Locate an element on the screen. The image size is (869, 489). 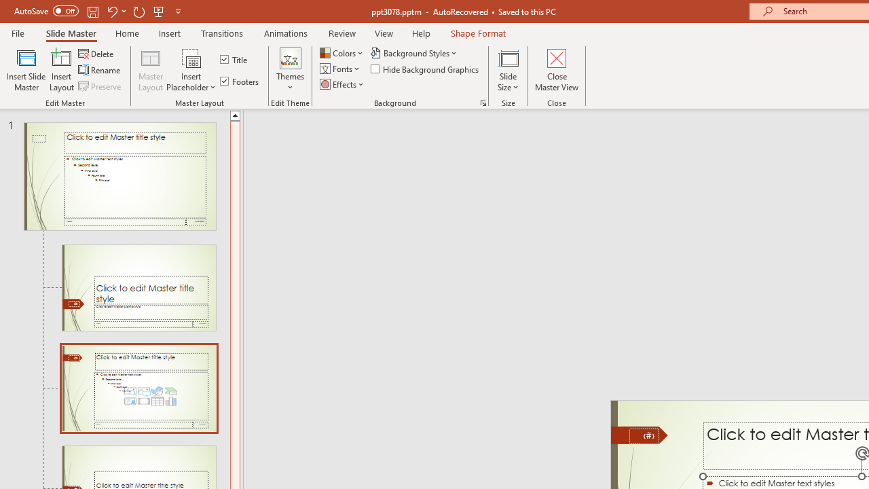
Slide Master is located at coordinates (71, 33).